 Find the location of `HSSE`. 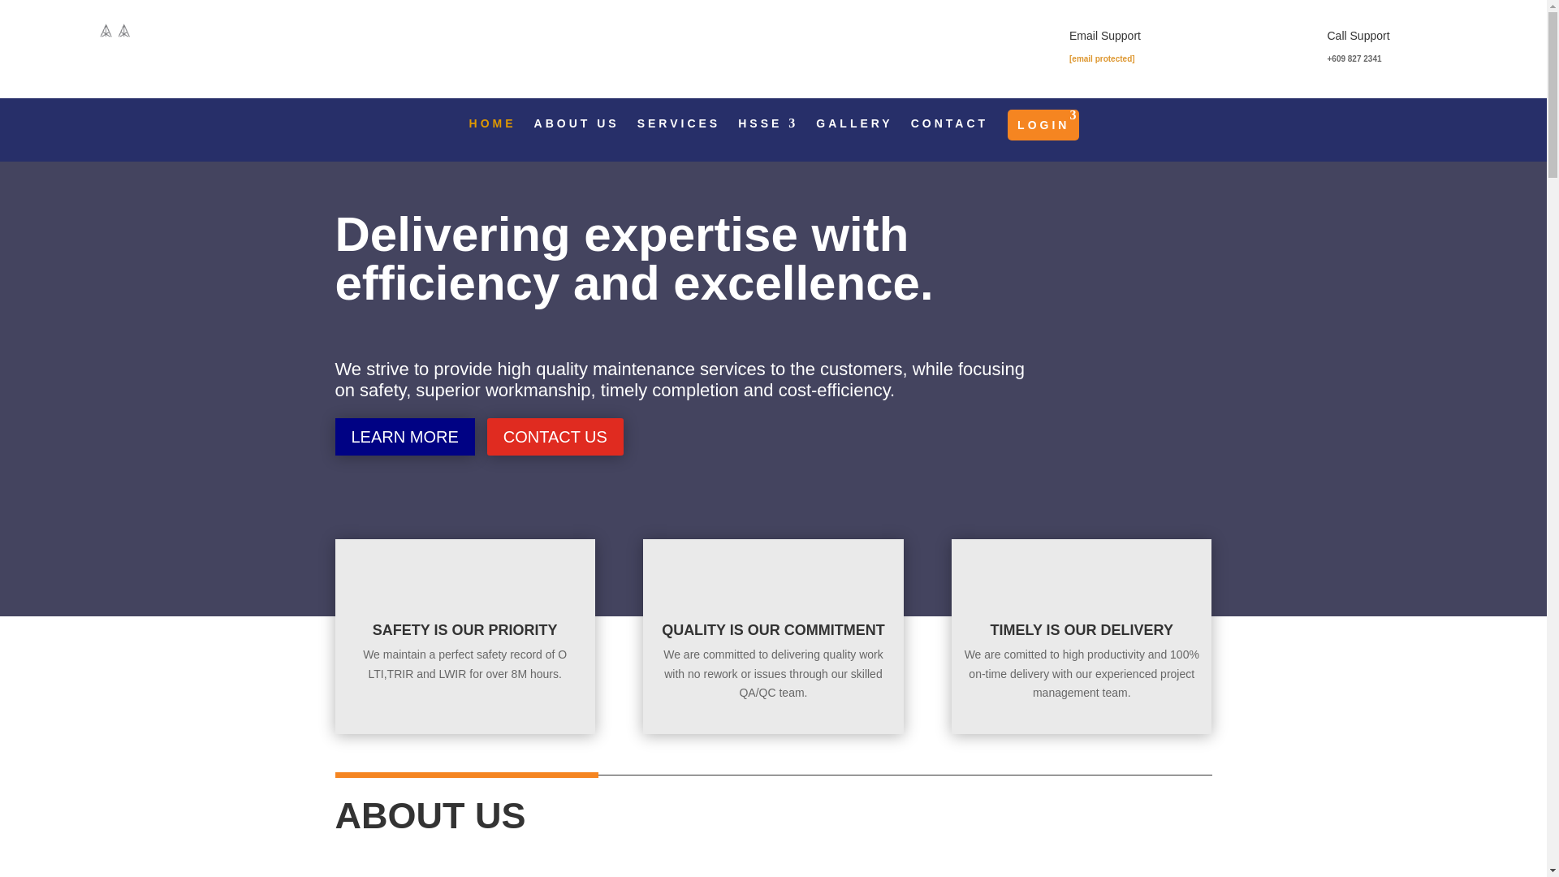

HSSE is located at coordinates (768, 132).